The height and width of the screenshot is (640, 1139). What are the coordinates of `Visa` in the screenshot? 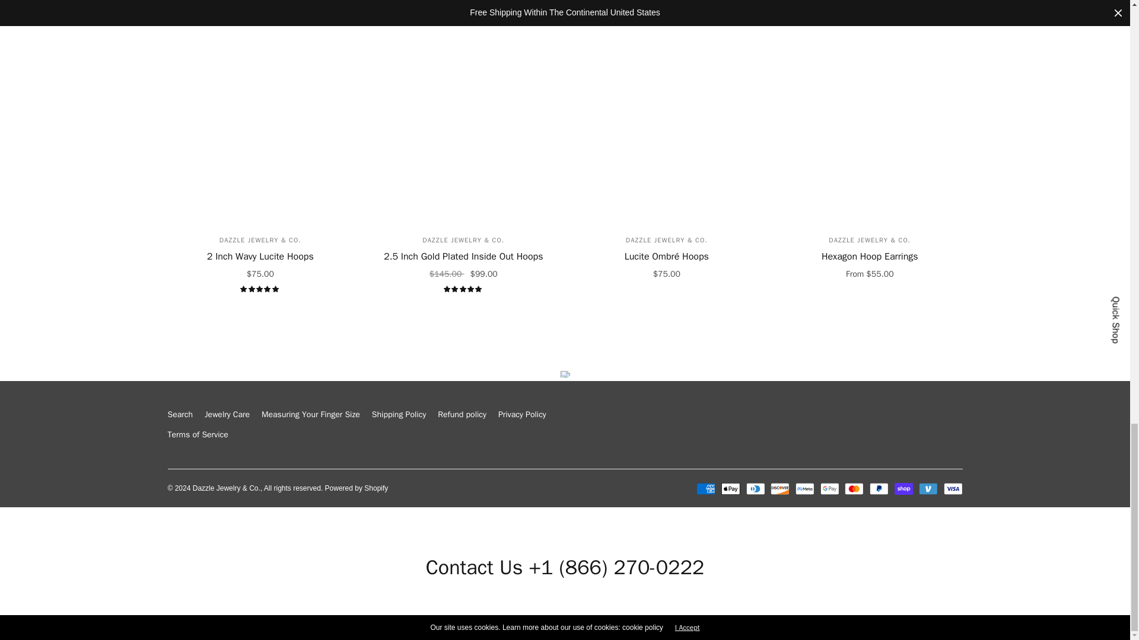 It's located at (953, 488).